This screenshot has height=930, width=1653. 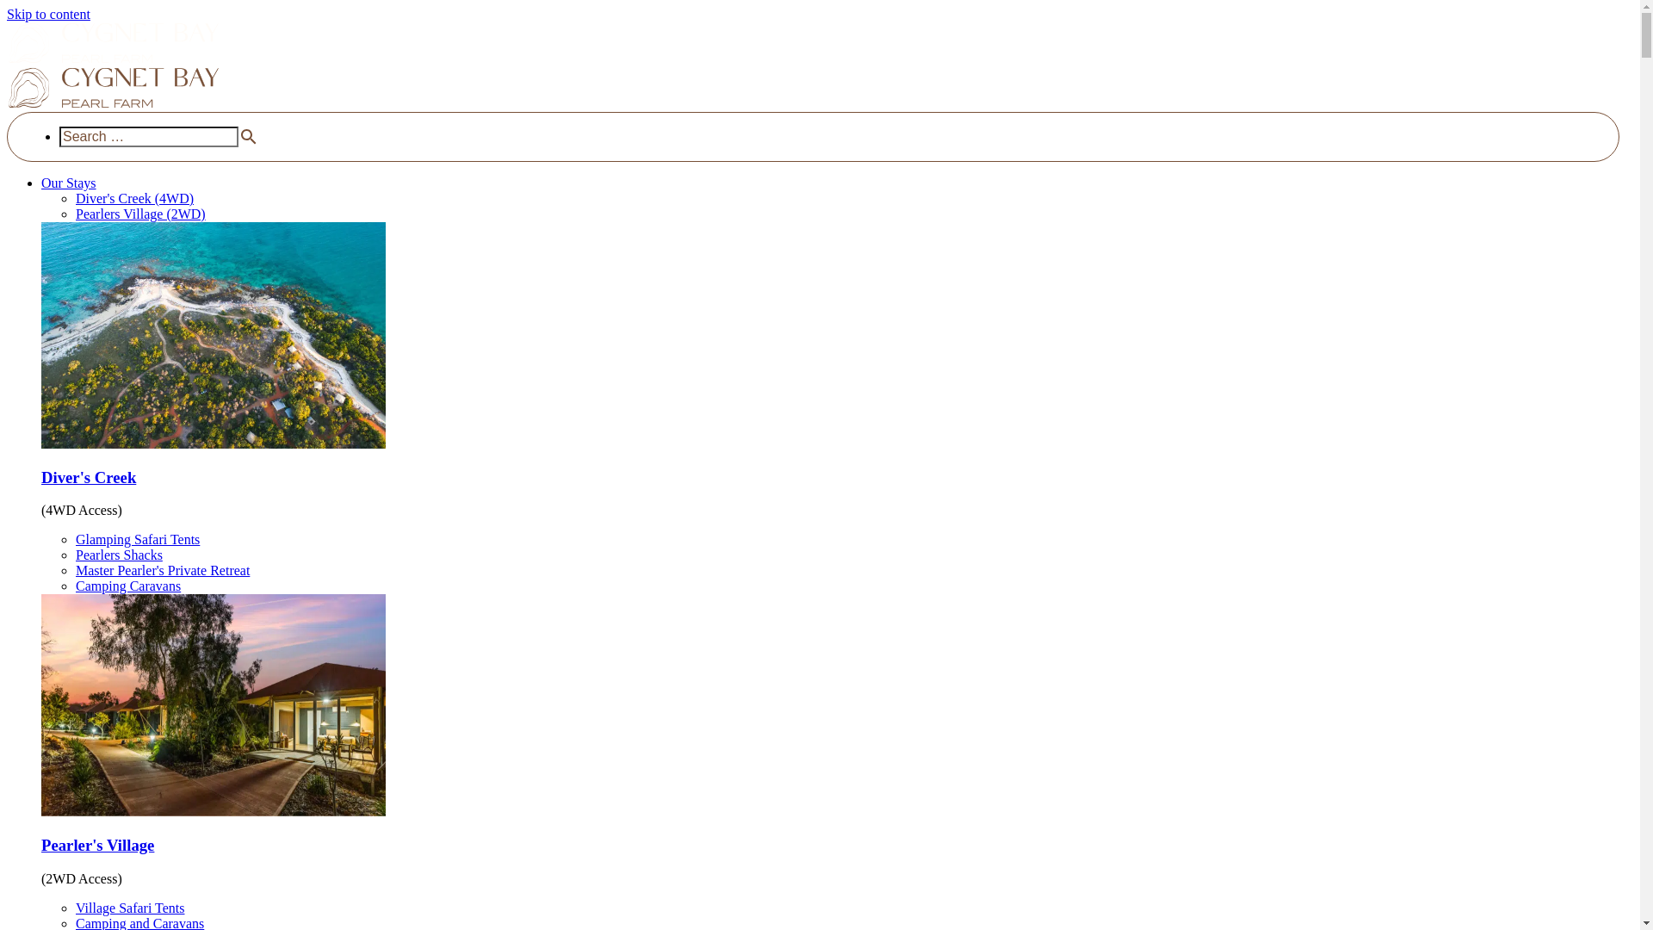 What do you see at coordinates (138, 539) in the screenshot?
I see `Glamping Safari Tents` at bounding box center [138, 539].